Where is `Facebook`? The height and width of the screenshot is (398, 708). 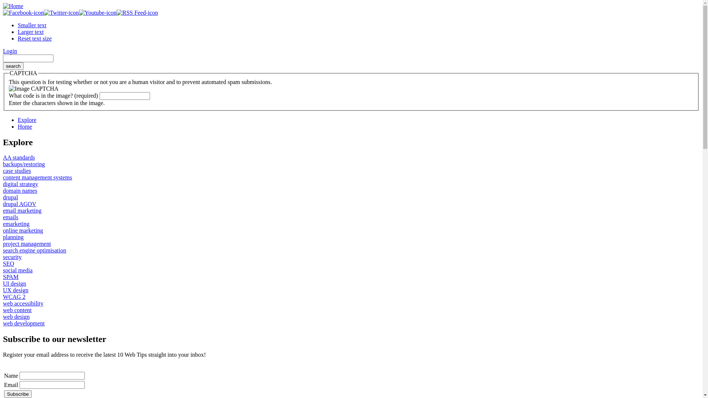 Facebook is located at coordinates (24, 13).